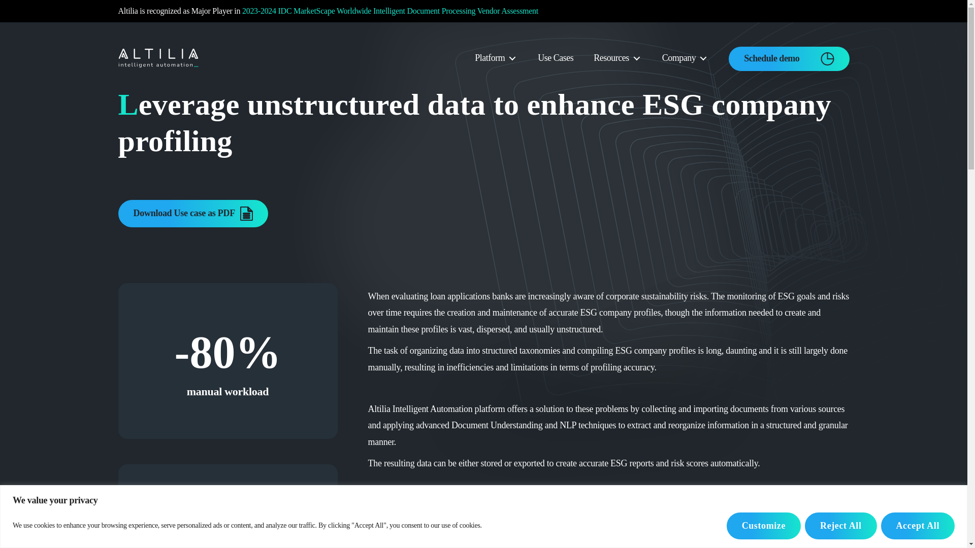 Image resolution: width=975 pixels, height=548 pixels. Describe the element at coordinates (678, 58) in the screenshot. I see `Company` at that location.